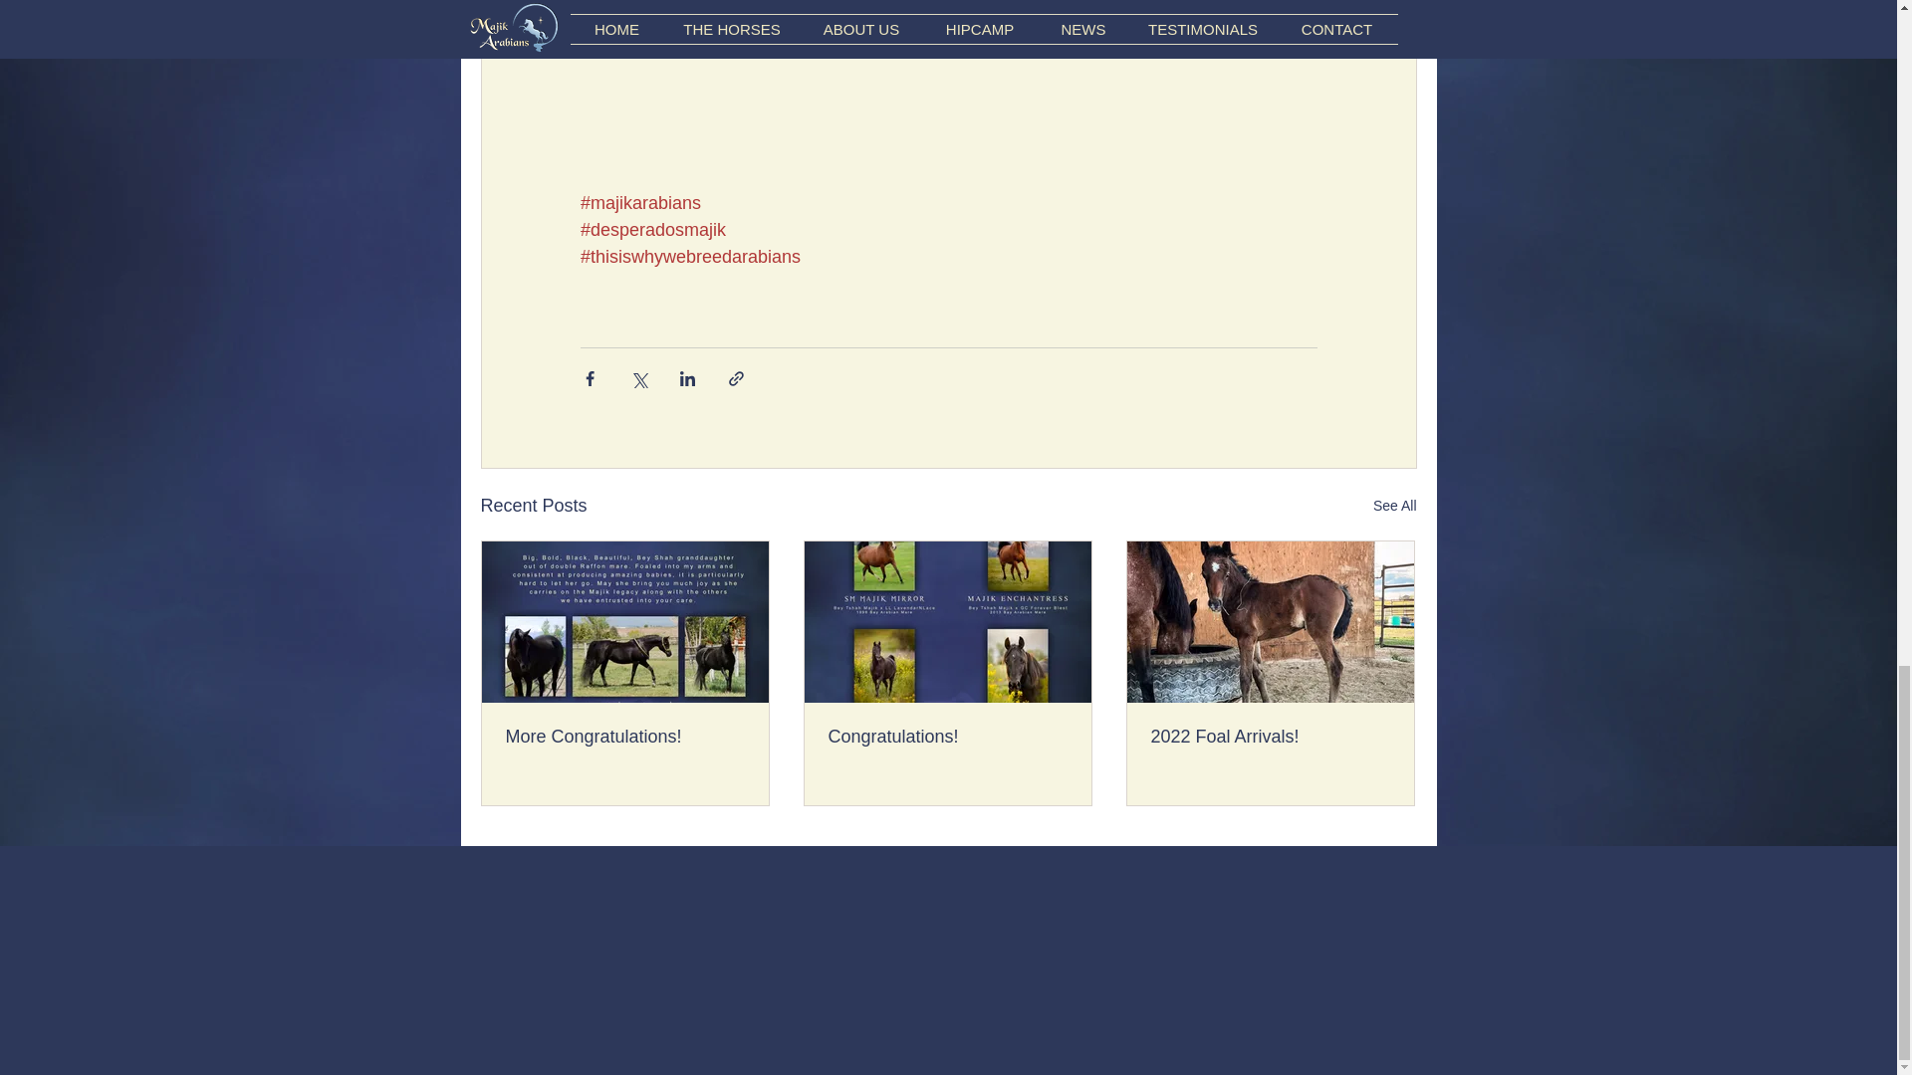 The image size is (1912, 1075). Describe the element at coordinates (947, 737) in the screenshot. I see `Congratulations!` at that location.